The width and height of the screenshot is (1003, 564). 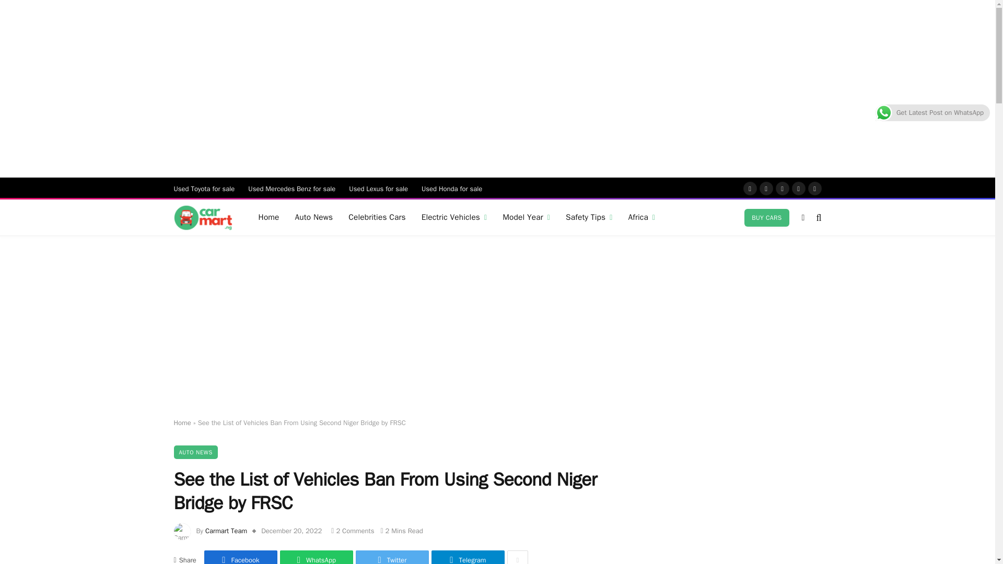 I want to click on Used Honda for sale, so click(x=452, y=189).